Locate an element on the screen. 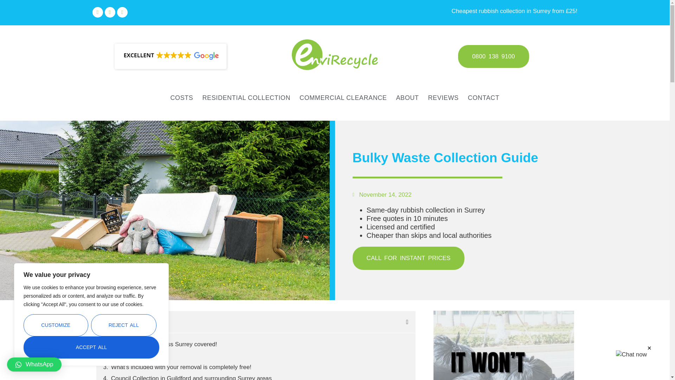  REJECT ALL is located at coordinates (124, 325).